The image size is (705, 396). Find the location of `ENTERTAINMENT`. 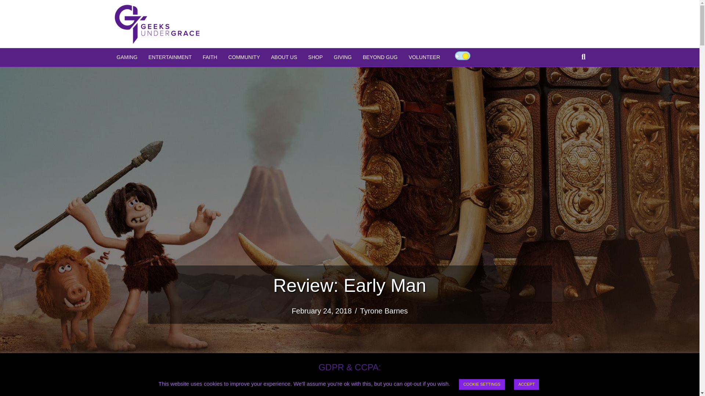

ENTERTAINMENT is located at coordinates (170, 57).